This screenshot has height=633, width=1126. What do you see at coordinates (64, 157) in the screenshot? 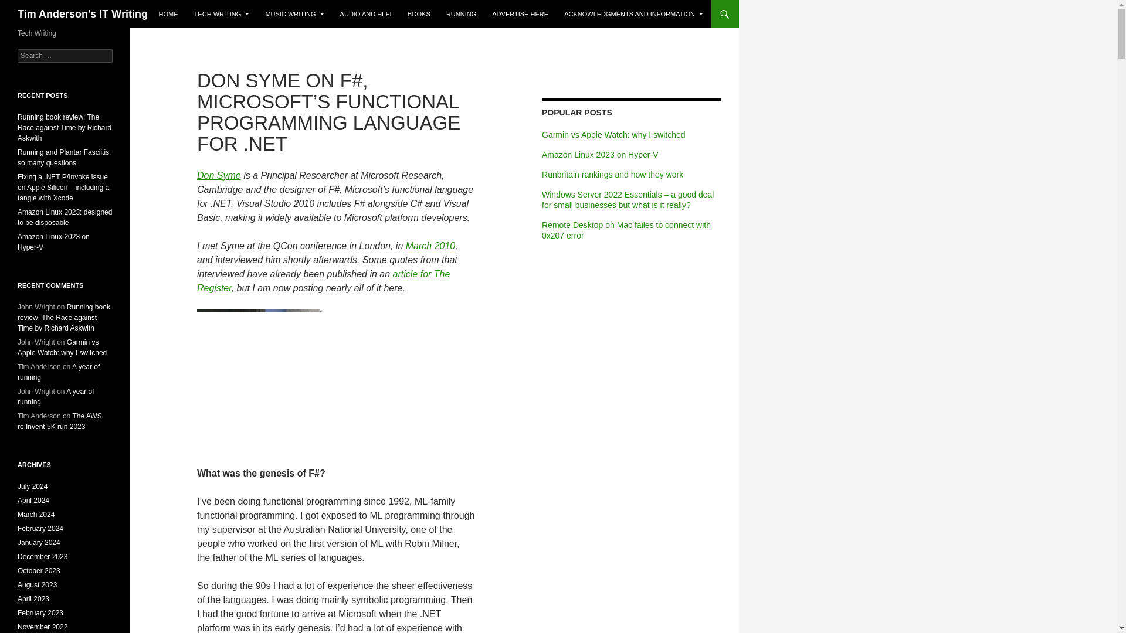
I see `Running and Plantar Fasciitis: so many questions` at bounding box center [64, 157].